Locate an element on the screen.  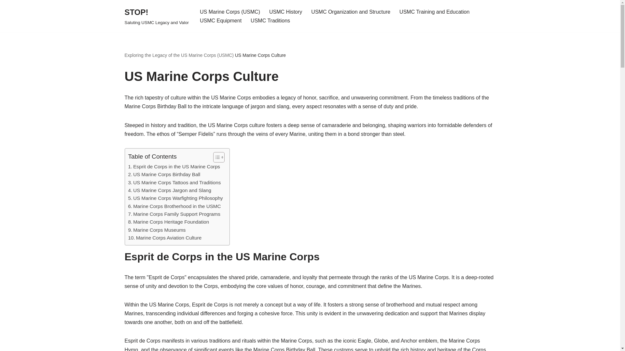
USMC Training and Education is located at coordinates (434, 12).